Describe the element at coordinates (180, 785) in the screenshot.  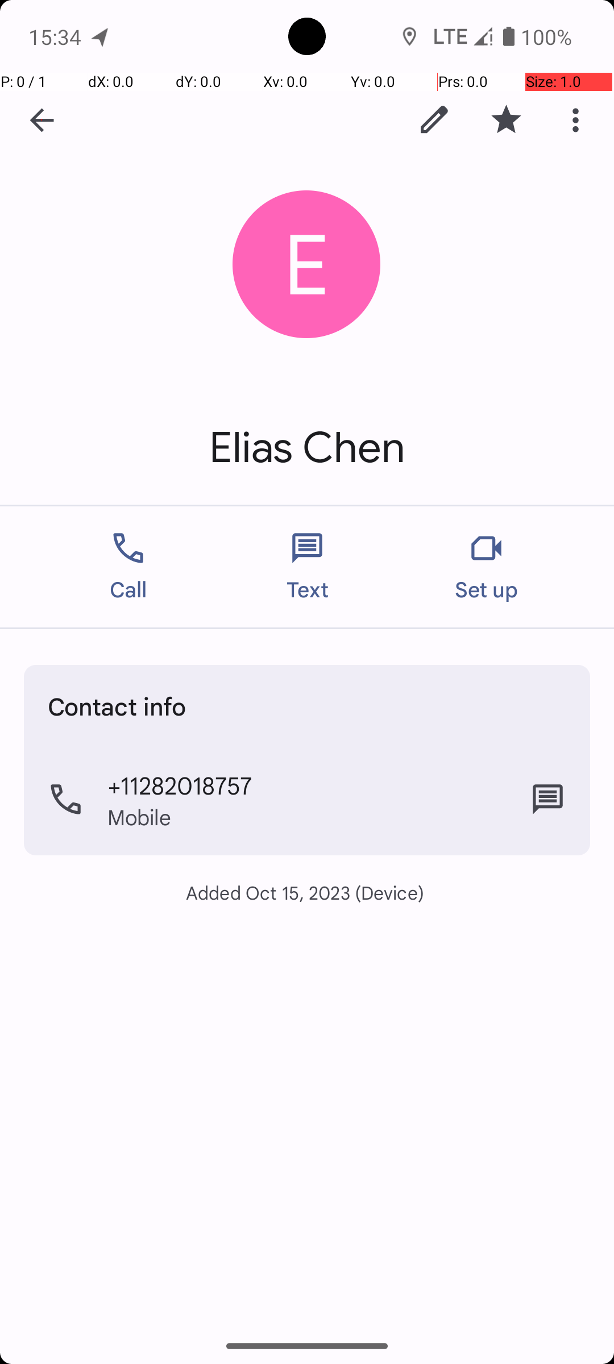
I see `+11282018757` at that location.